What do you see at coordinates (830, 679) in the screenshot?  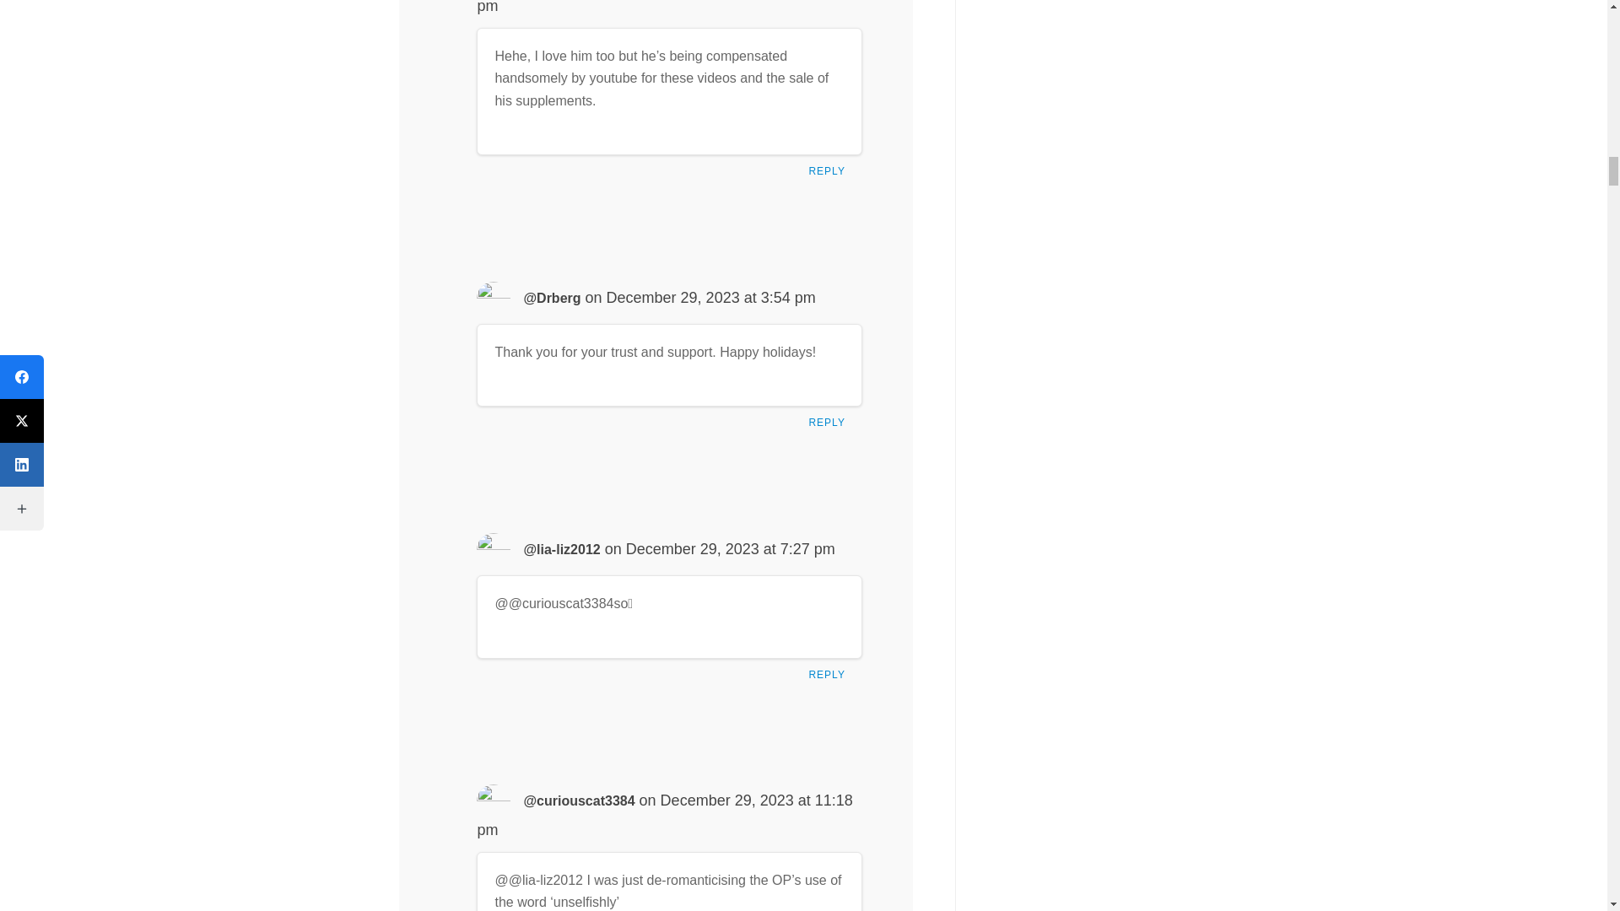 I see `REPLY` at bounding box center [830, 679].